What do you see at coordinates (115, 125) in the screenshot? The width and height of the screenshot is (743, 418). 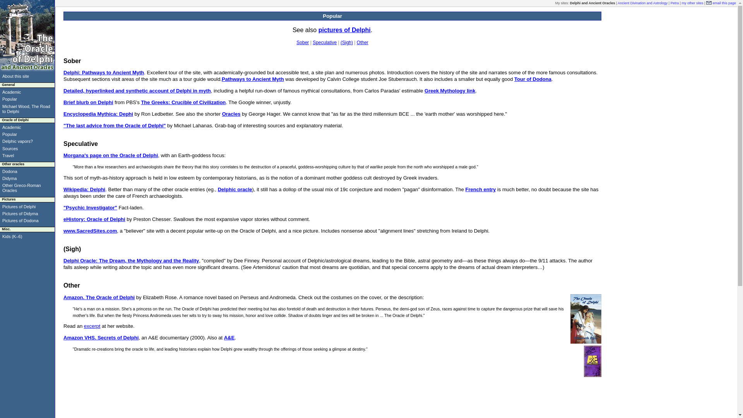 I see `"The last advice from the Oracle of Delphi"` at bounding box center [115, 125].